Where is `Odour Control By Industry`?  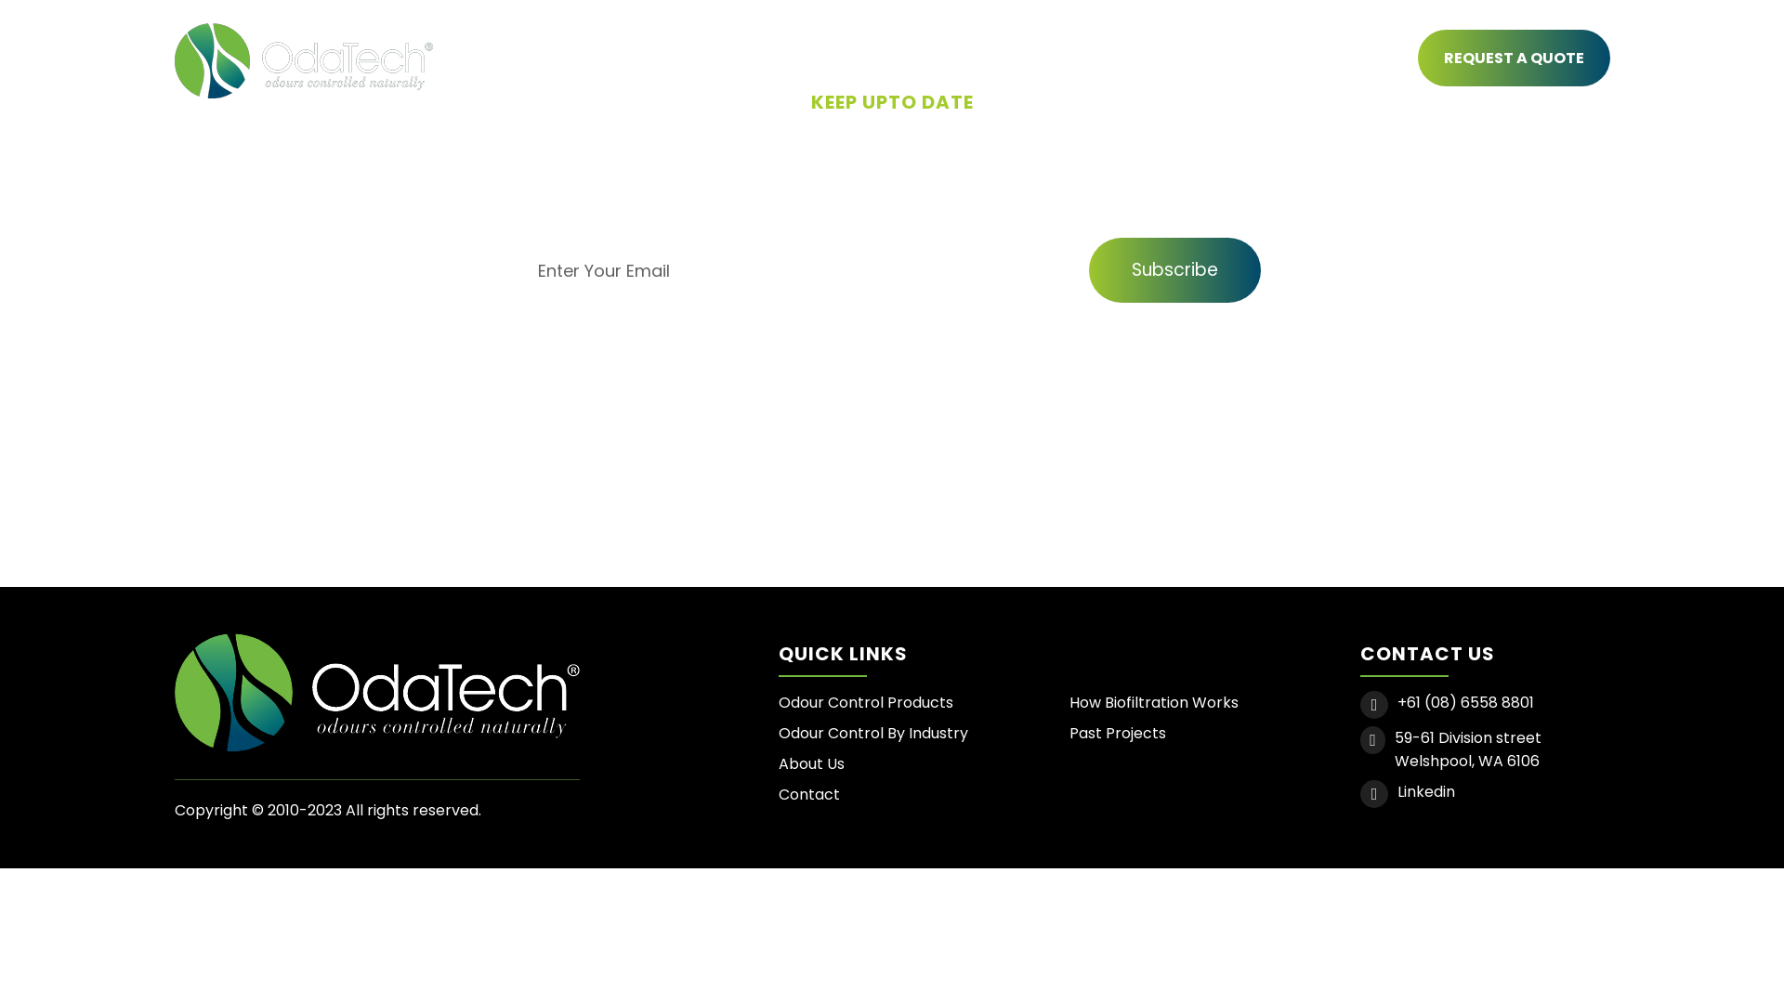
Odour Control By Industry is located at coordinates (996, 60).